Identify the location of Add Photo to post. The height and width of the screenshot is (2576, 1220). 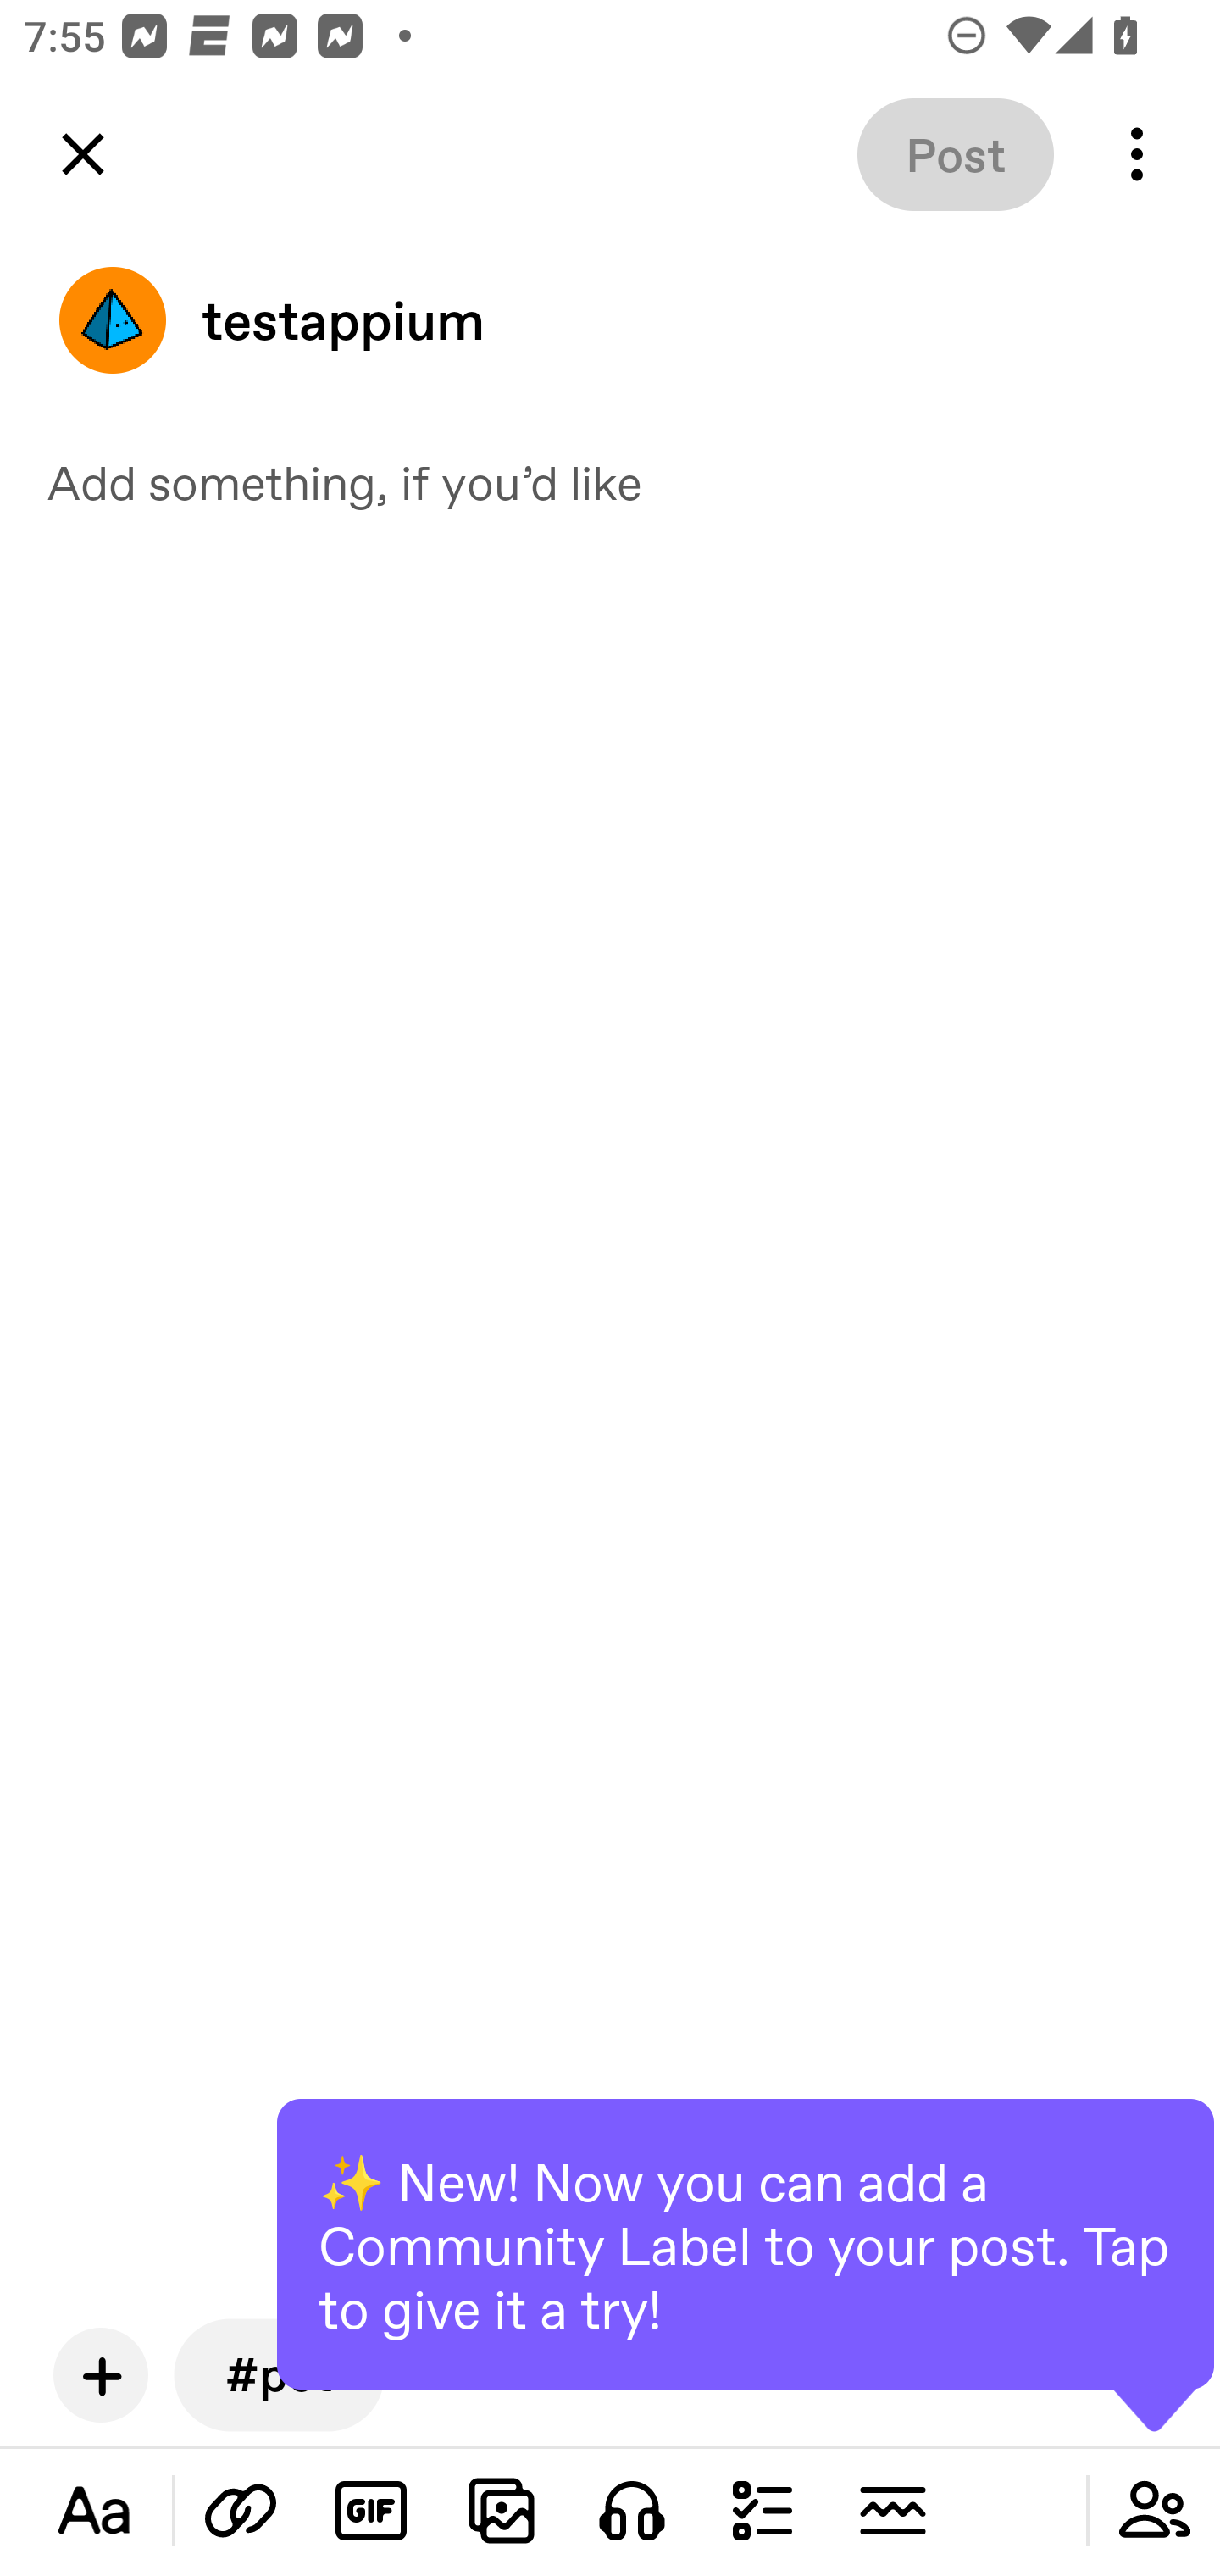
(502, 2510).